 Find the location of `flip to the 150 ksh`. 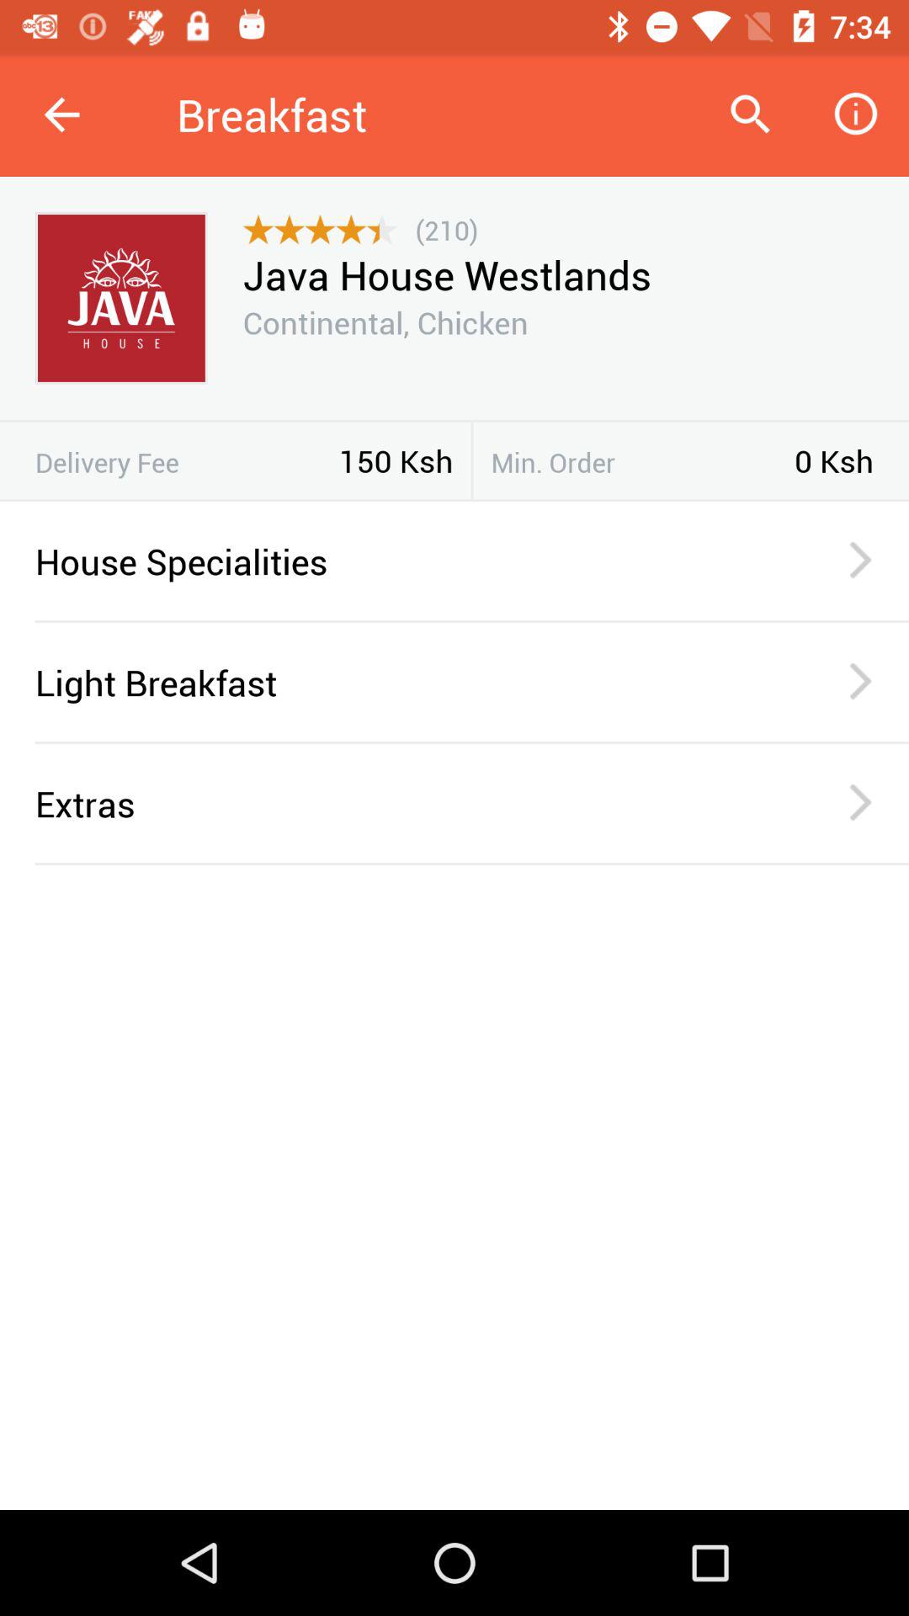

flip to the 150 ksh is located at coordinates (396, 460).